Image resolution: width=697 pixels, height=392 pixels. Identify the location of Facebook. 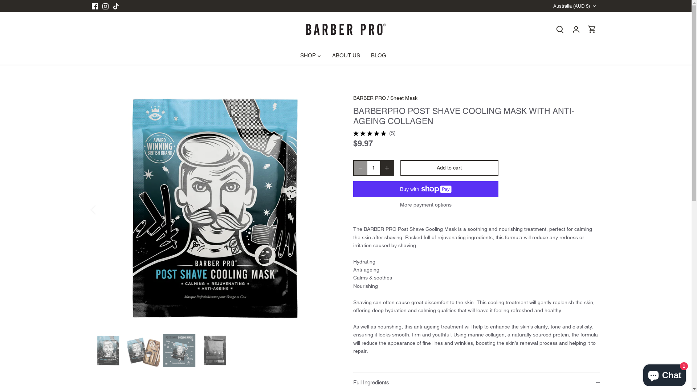
(94, 6).